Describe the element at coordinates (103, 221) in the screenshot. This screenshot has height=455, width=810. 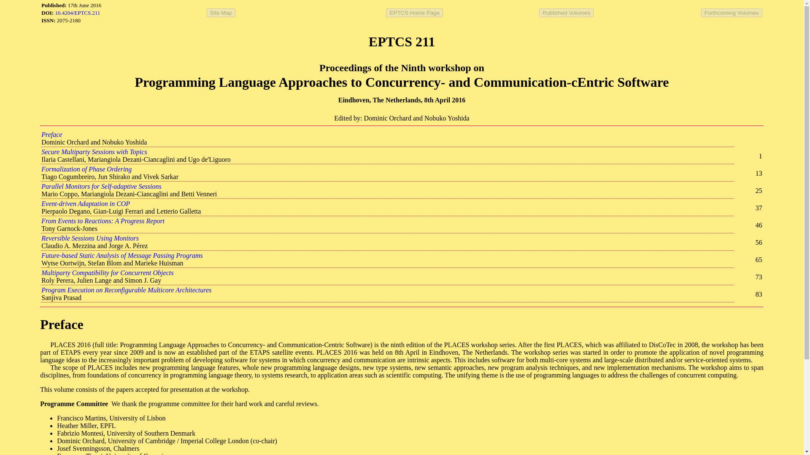
I see `From Events to Reactions: A Progress Report` at that location.